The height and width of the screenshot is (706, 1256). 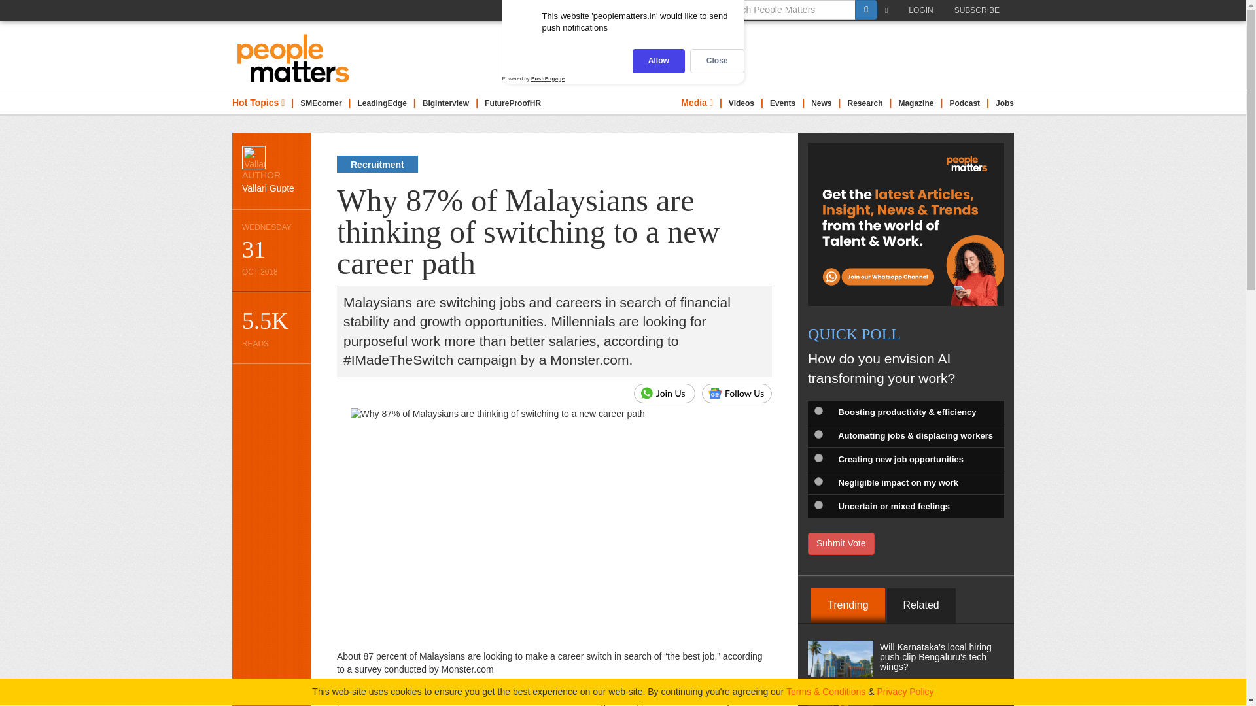 I want to click on 323, so click(x=818, y=481).